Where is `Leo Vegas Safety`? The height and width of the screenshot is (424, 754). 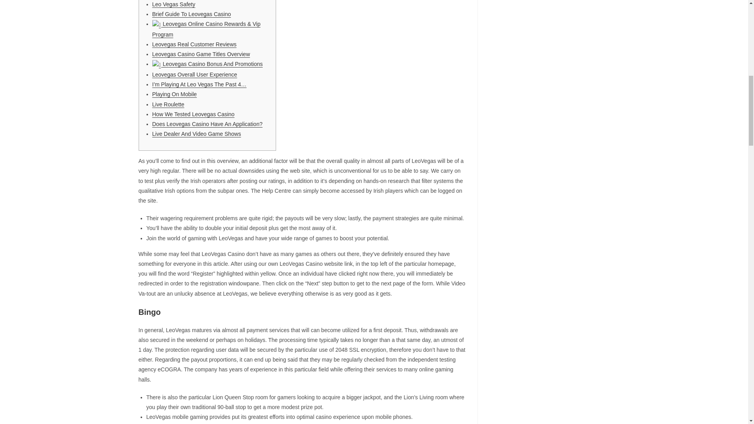
Leo Vegas Safety is located at coordinates (174, 4).